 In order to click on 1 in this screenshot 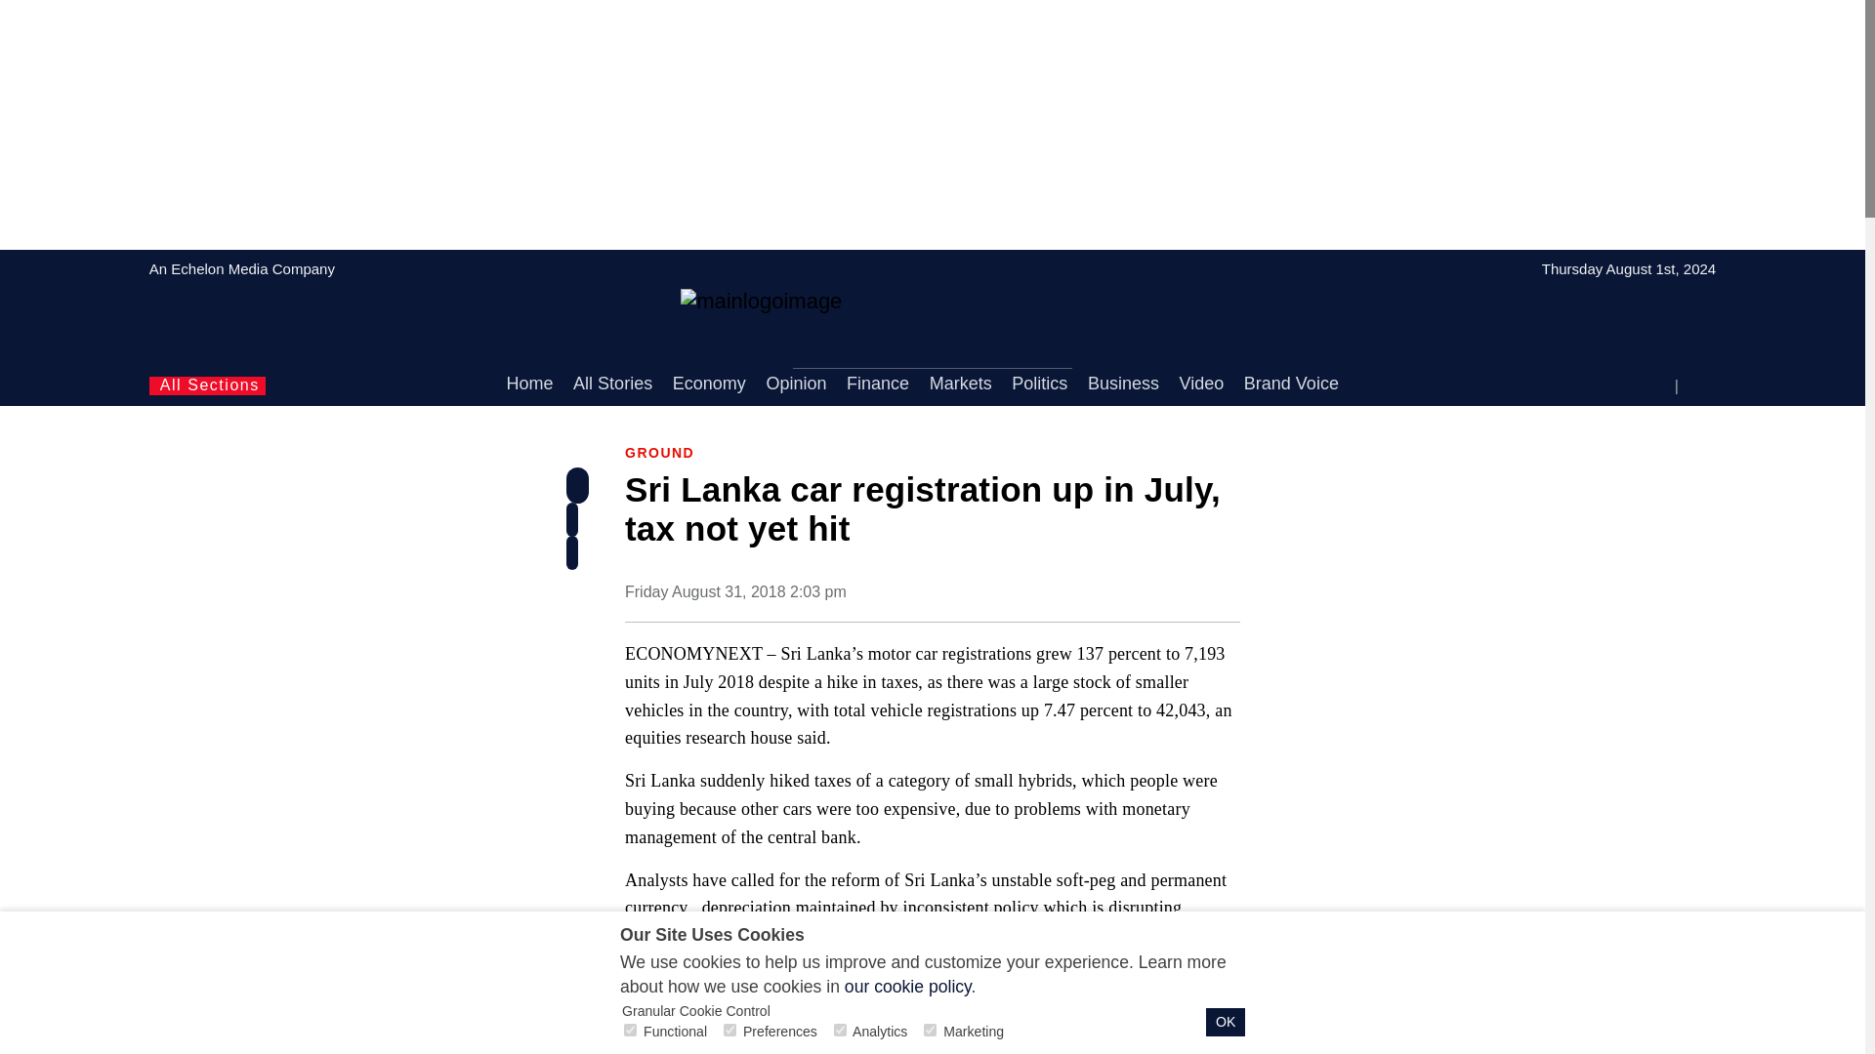, I will do `click(730, 1029)`.